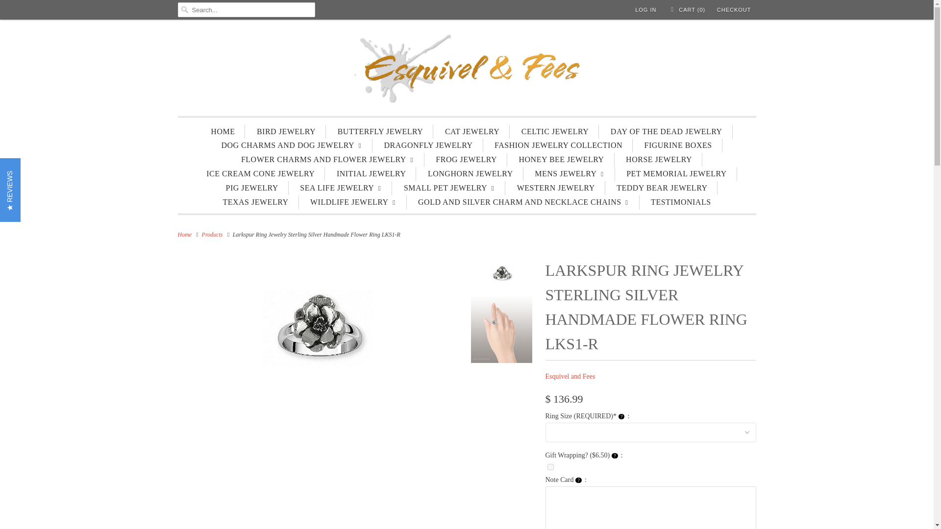 The image size is (941, 529). What do you see at coordinates (213, 234) in the screenshot?
I see `Products` at bounding box center [213, 234].